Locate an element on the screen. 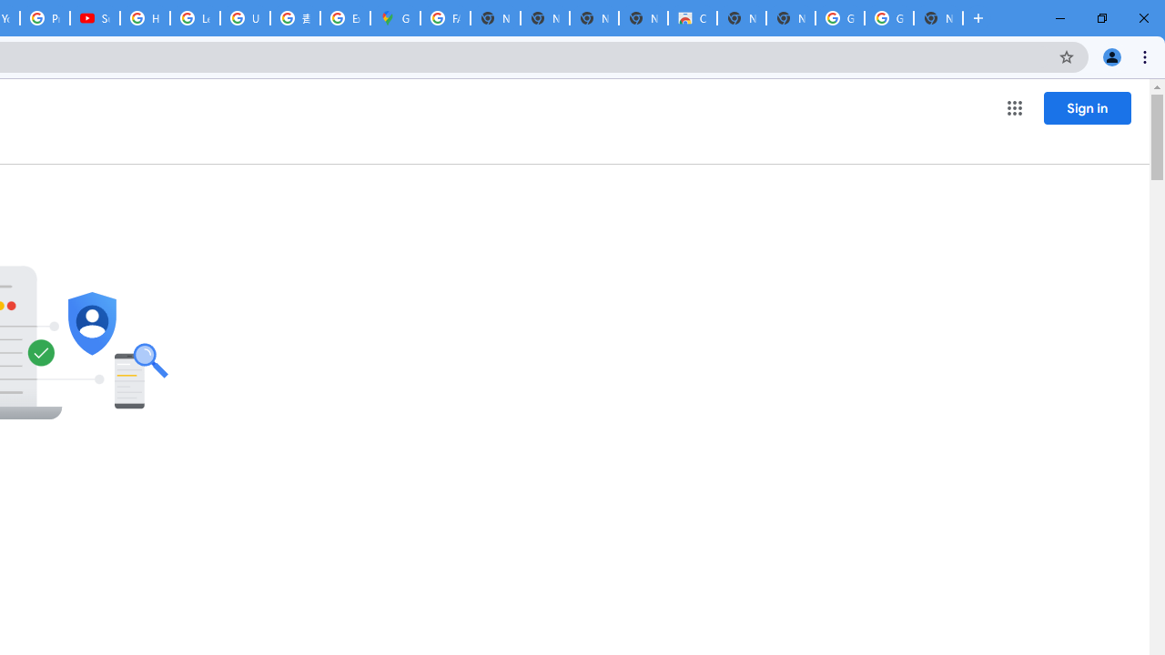 The height and width of the screenshot is (655, 1165). Subscriptions - YouTube is located at coordinates (95, 18).